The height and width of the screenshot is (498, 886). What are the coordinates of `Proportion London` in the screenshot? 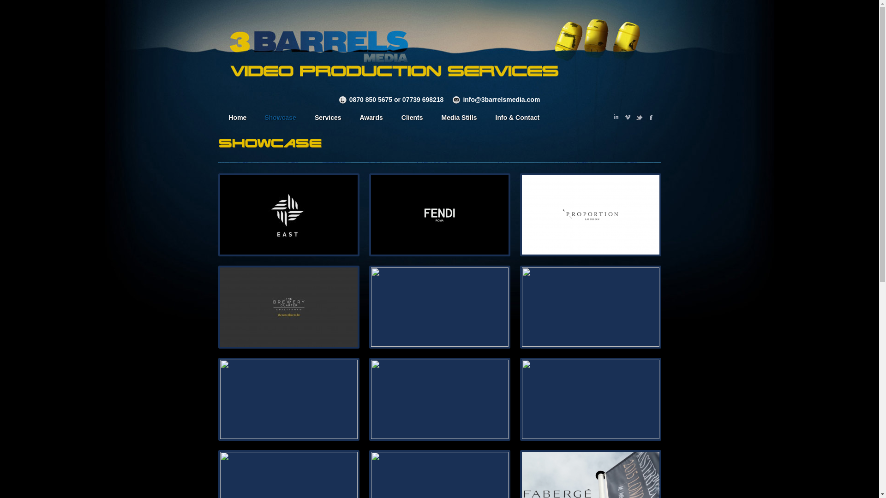 It's located at (591, 215).